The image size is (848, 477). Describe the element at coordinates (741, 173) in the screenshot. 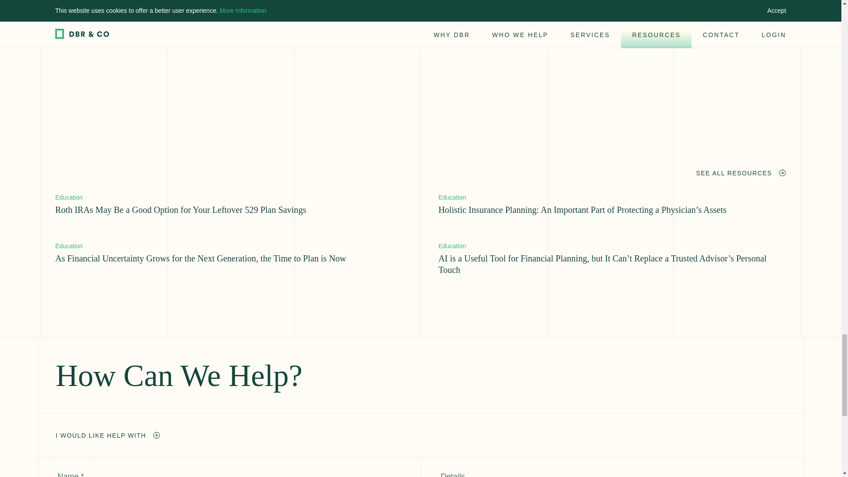

I see `SEE ALL RESOURCES` at that location.